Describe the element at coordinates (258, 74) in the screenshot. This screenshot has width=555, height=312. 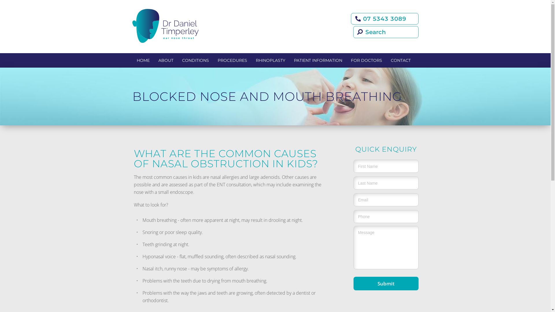
I see `Rhinoplasty` at that location.